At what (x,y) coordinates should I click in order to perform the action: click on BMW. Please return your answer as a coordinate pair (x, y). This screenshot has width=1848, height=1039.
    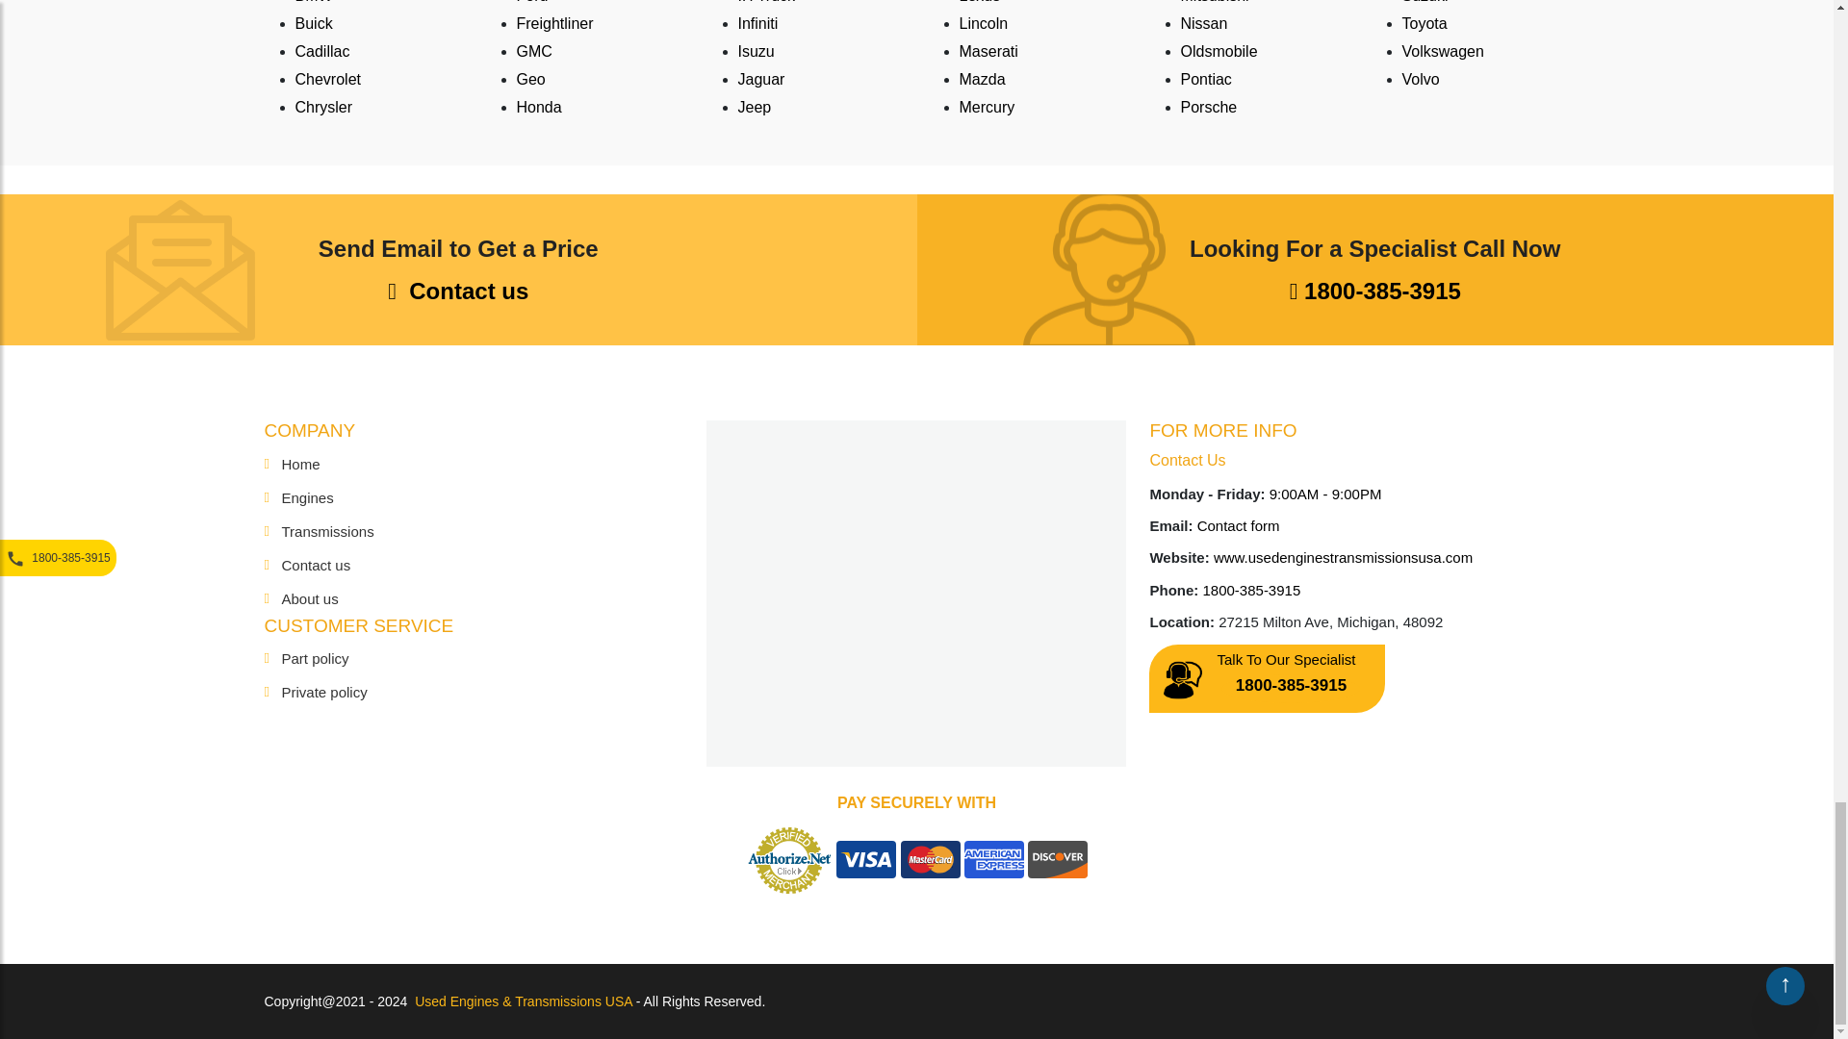
    Looking at the image, I should click on (313, 2).